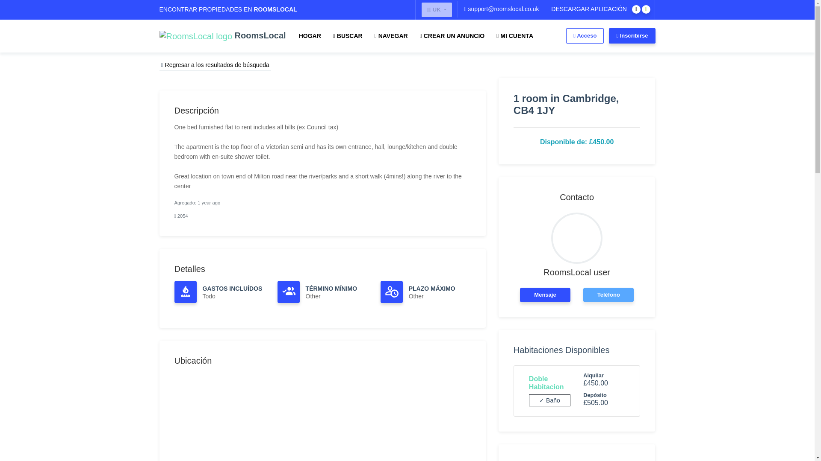 The image size is (821, 461). I want to click on MI CUENTA, so click(515, 36).